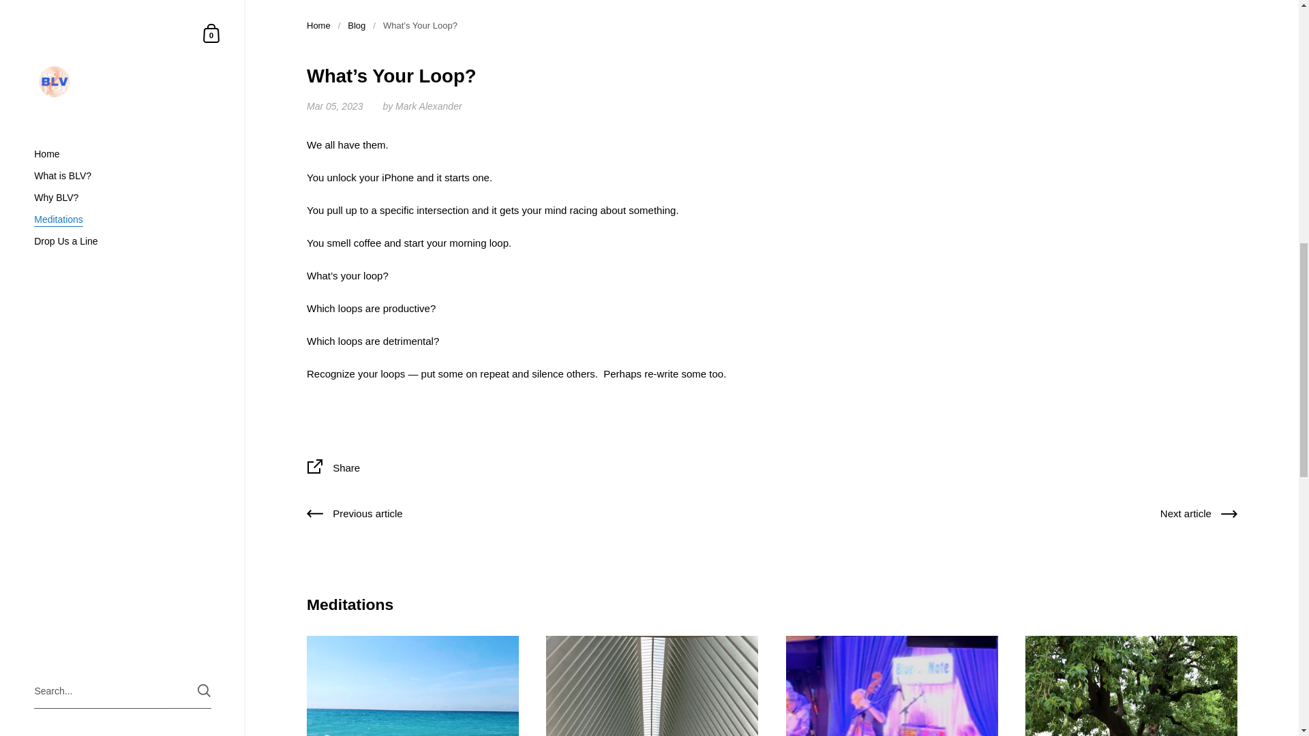  I want to click on Next article, so click(1199, 517).